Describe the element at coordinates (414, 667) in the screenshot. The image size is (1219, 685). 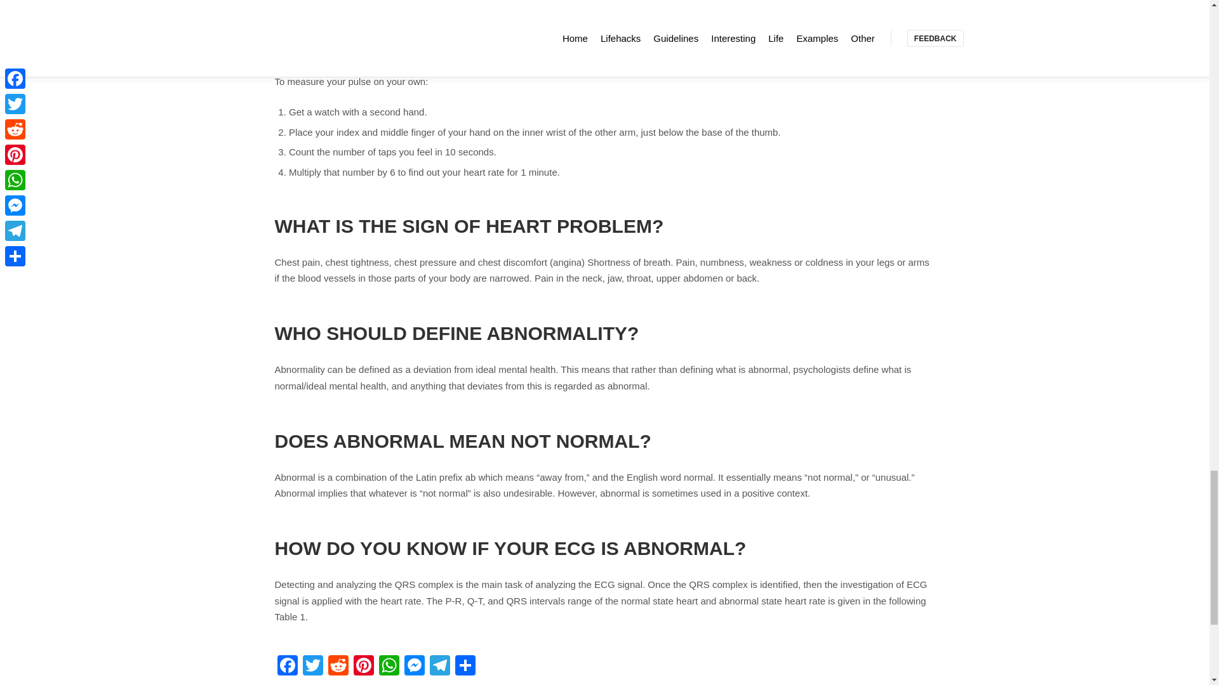
I see `Messenger` at that location.